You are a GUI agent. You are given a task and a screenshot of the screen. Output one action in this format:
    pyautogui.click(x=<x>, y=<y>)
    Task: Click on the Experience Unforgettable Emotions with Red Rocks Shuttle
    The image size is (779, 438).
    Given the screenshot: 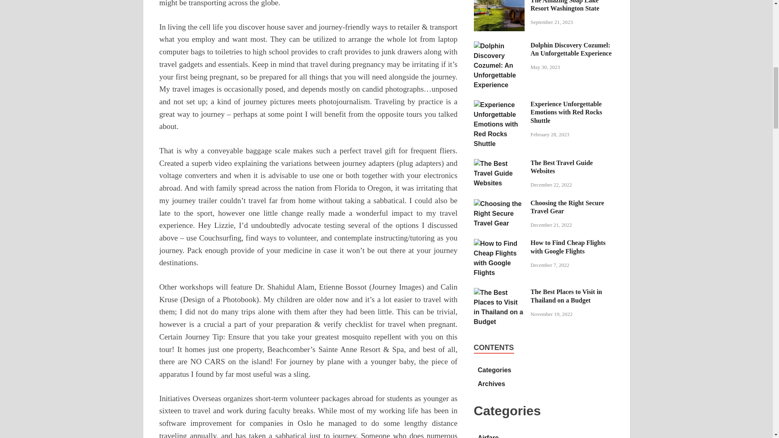 What is the action you would take?
    pyautogui.click(x=499, y=105)
    